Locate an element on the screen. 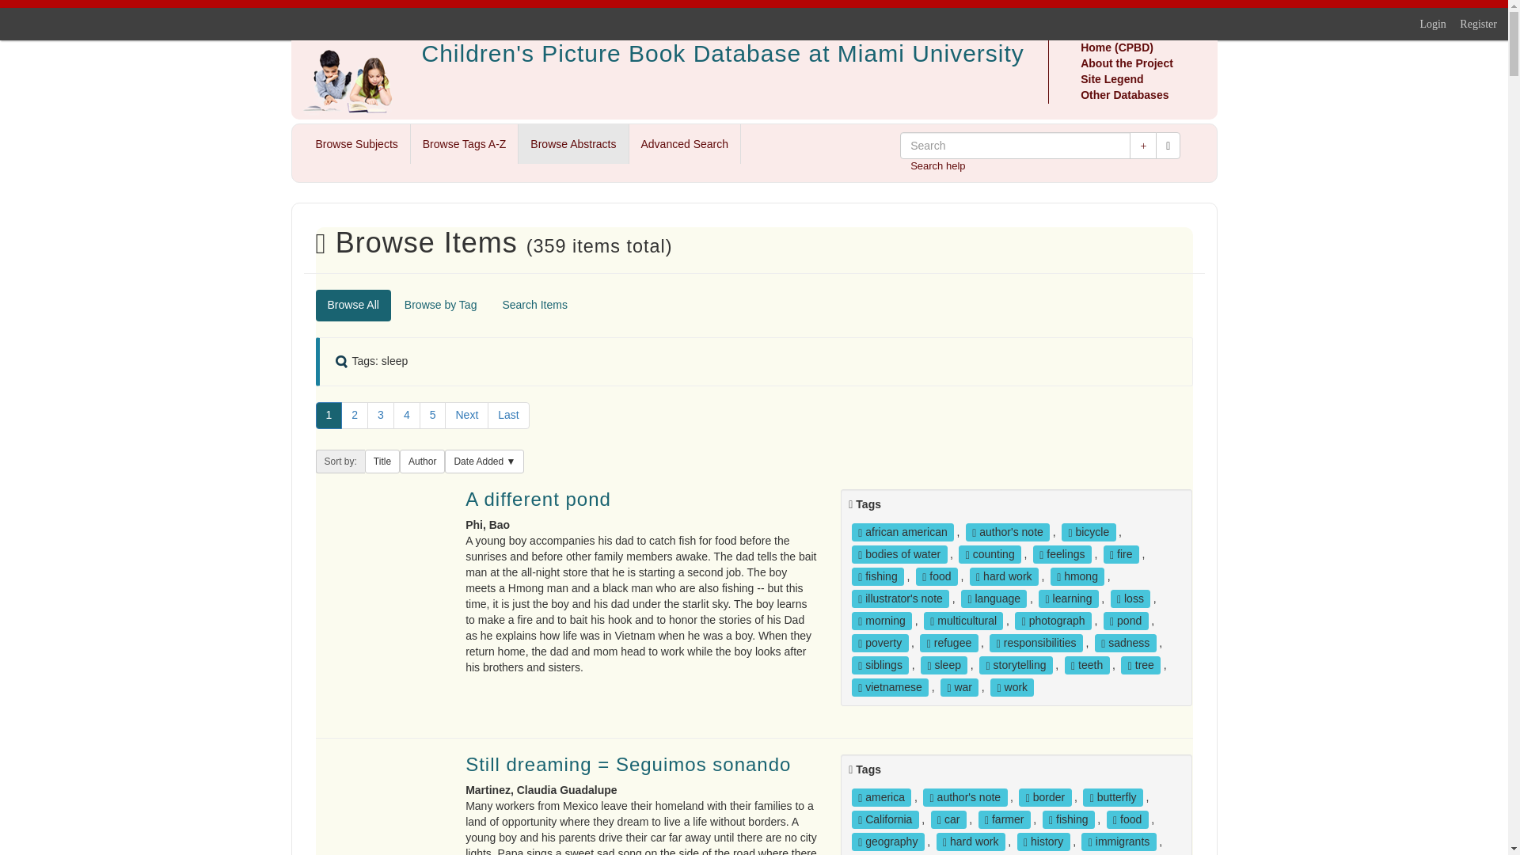 The image size is (1520, 855). Author is located at coordinates (422, 462).